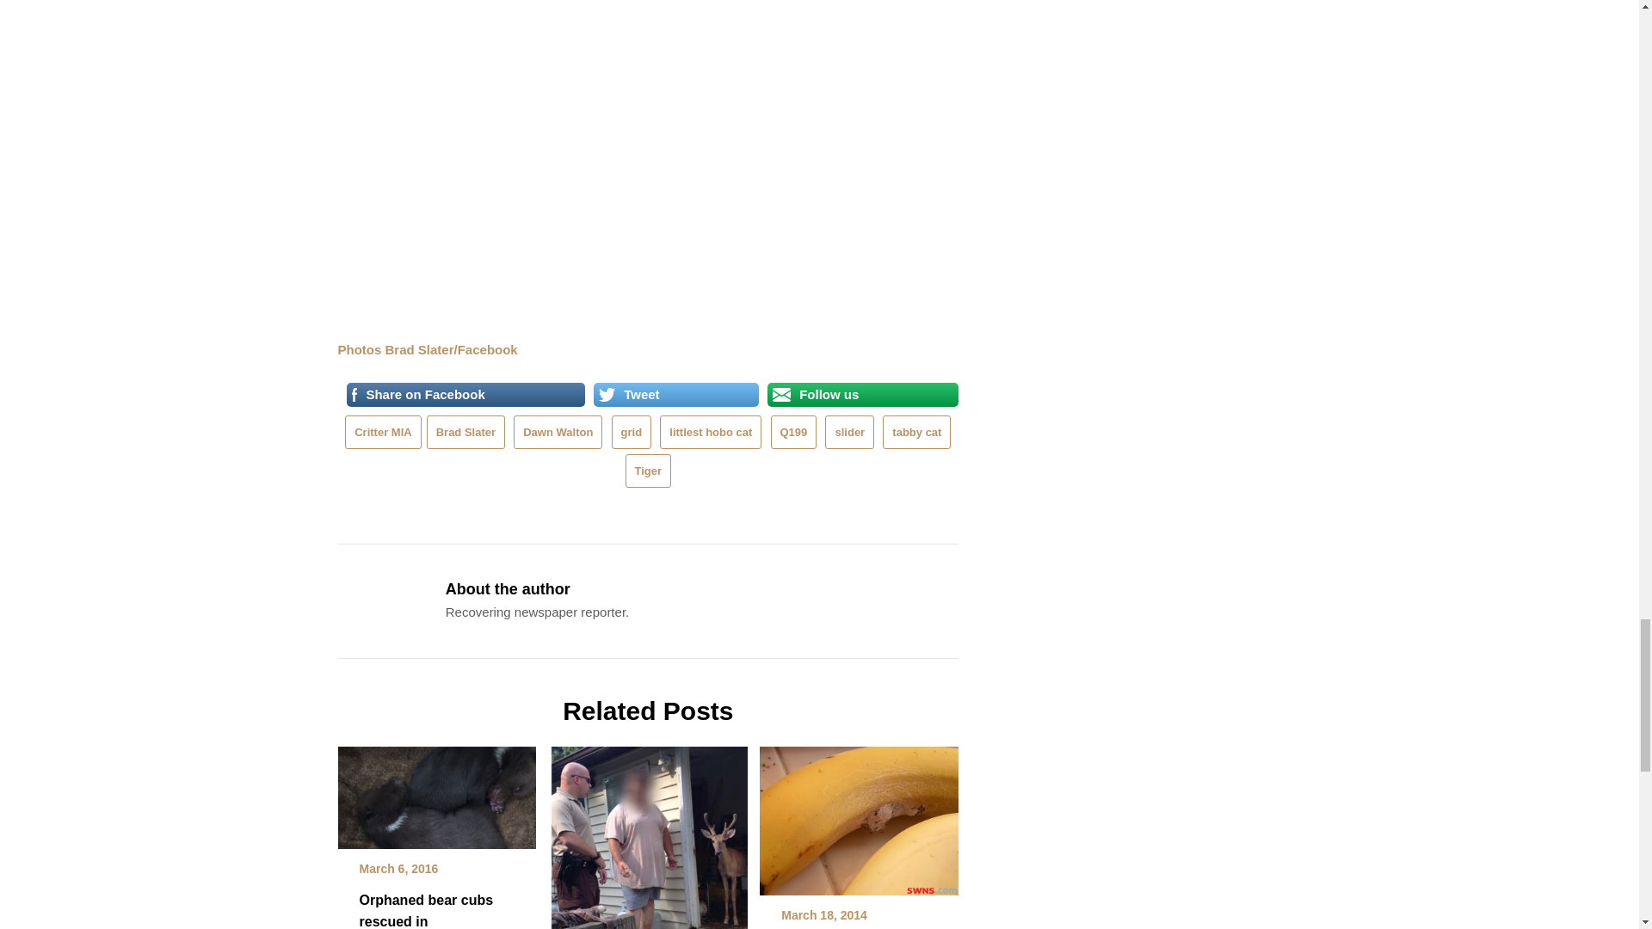 The height and width of the screenshot is (929, 1652). What do you see at coordinates (649, 471) in the screenshot?
I see `Tiger` at bounding box center [649, 471].